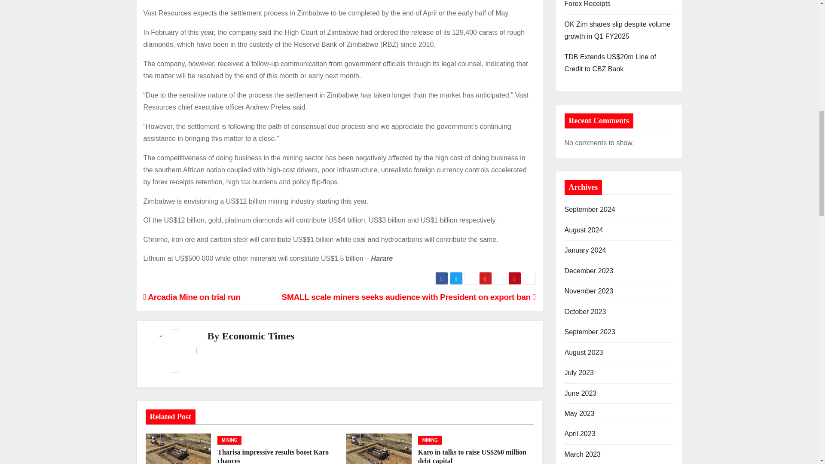 This screenshot has width=825, height=464. I want to click on Permalink to: Tharisa impressive results boost Karo chances, so click(273, 456).